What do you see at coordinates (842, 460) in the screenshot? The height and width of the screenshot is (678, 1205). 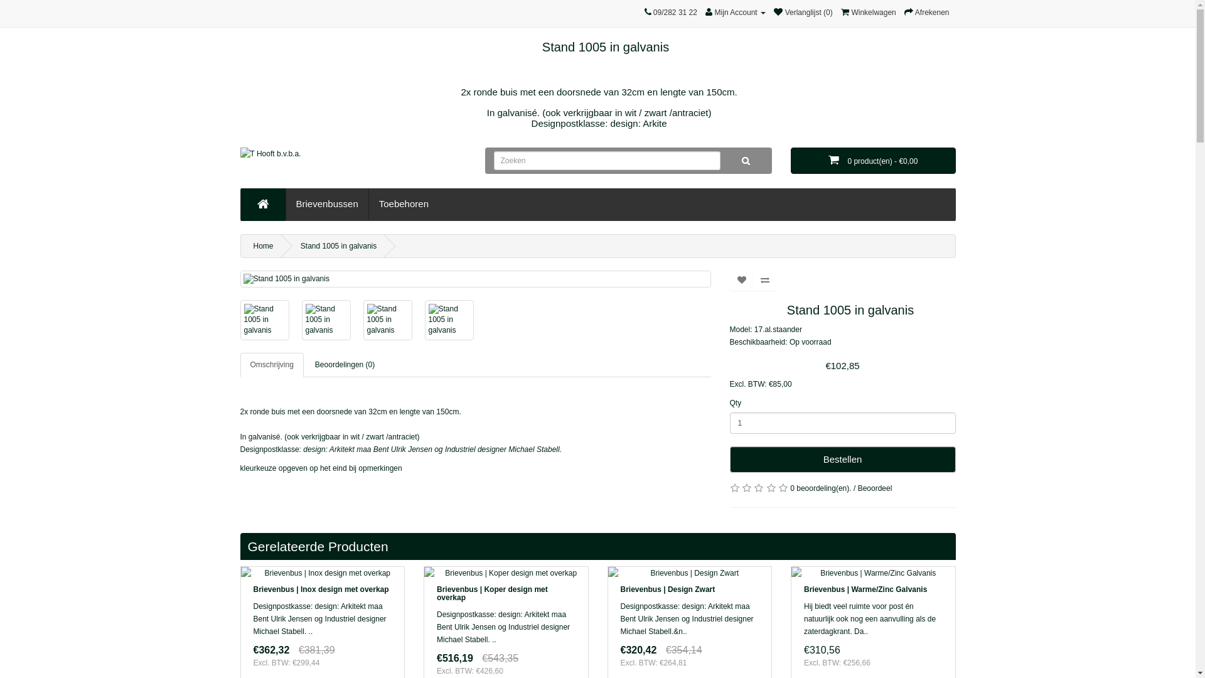 I see `Bestellen` at bounding box center [842, 460].